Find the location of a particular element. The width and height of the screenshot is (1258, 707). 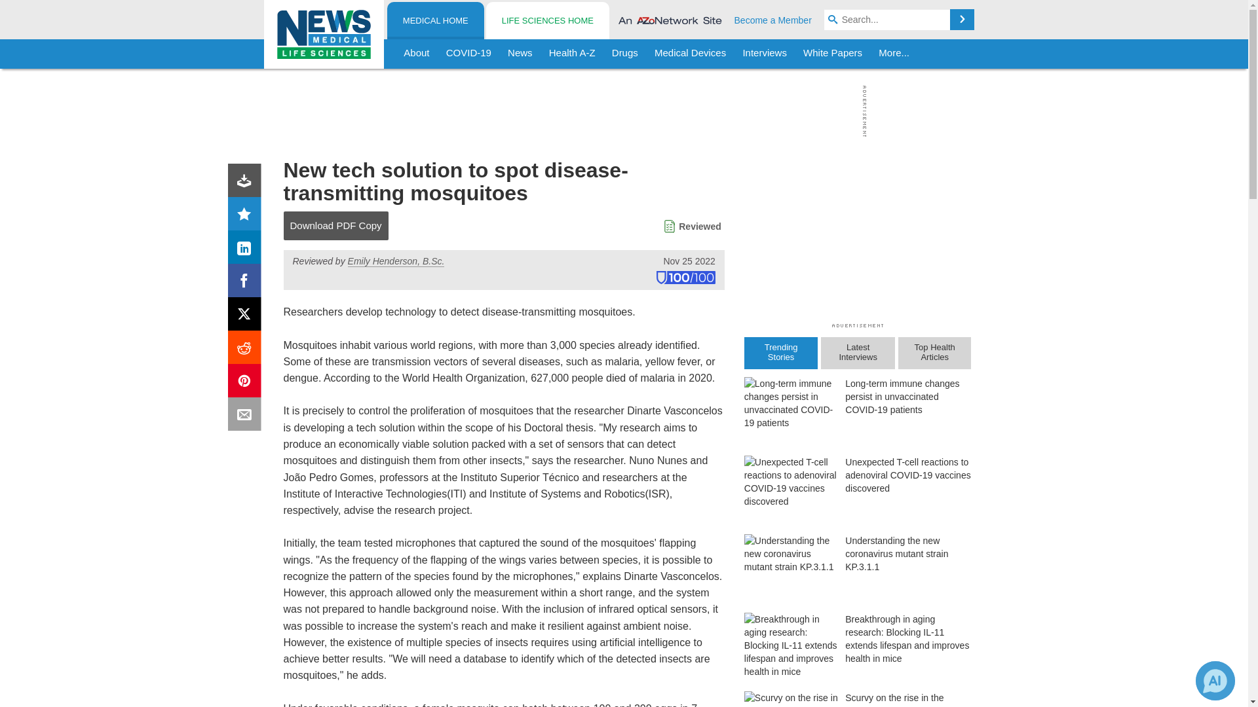

Rating is located at coordinates (247, 216).